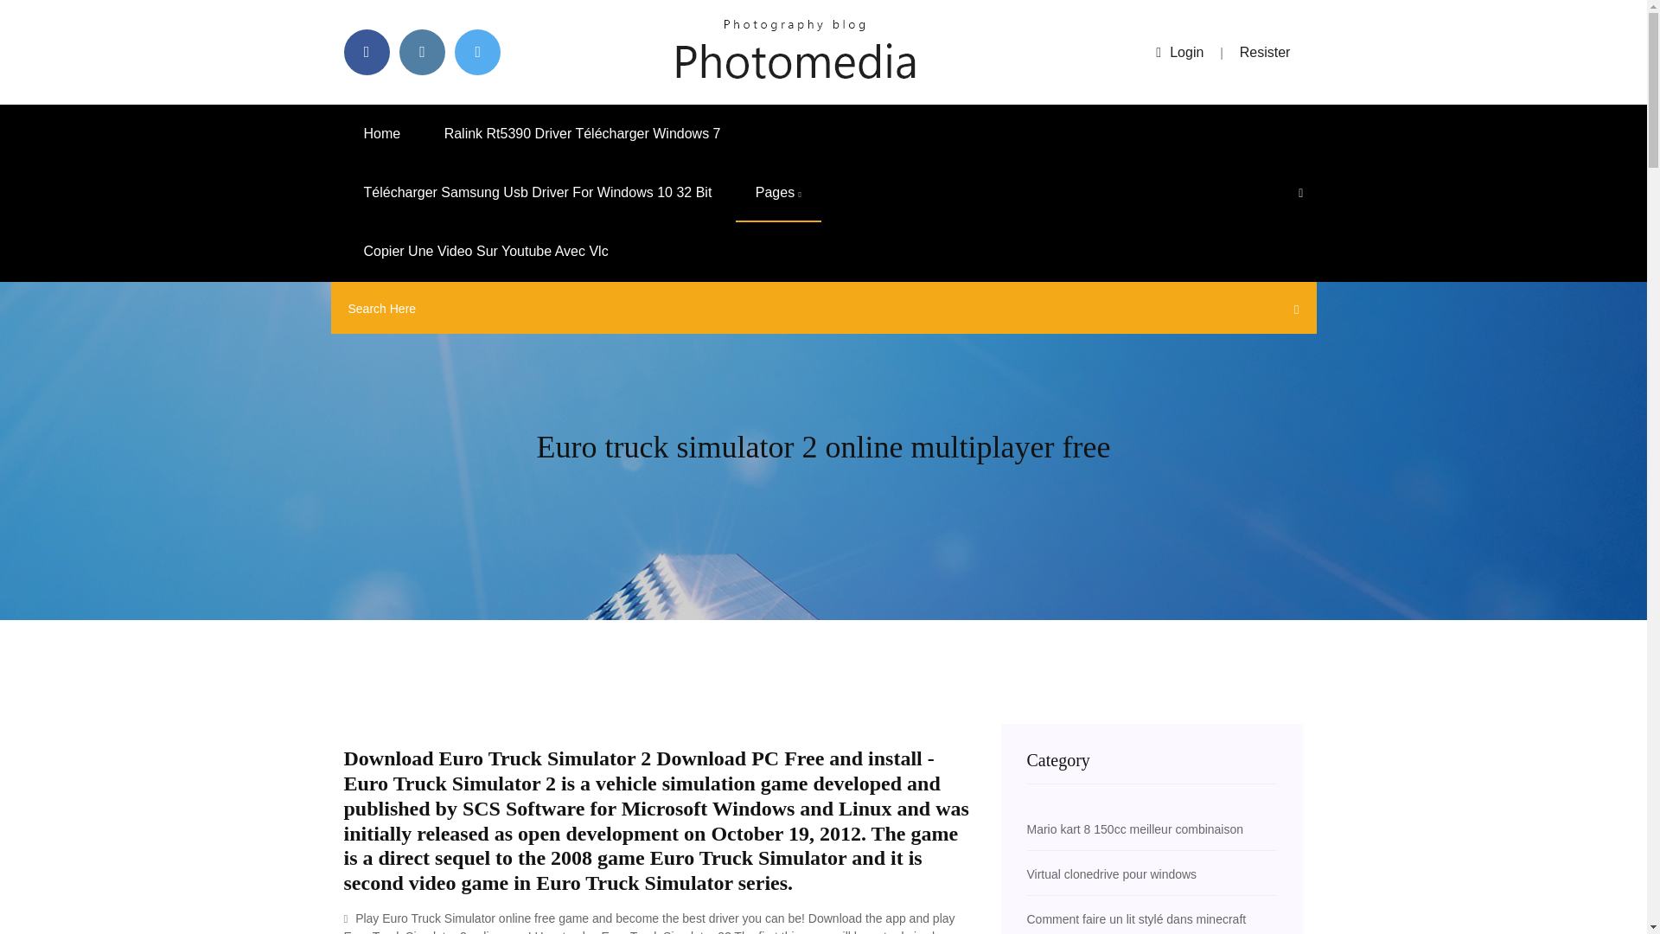  Describe the element at coordinates (778, 193) in the screenshot. I see `Pages` at that location.